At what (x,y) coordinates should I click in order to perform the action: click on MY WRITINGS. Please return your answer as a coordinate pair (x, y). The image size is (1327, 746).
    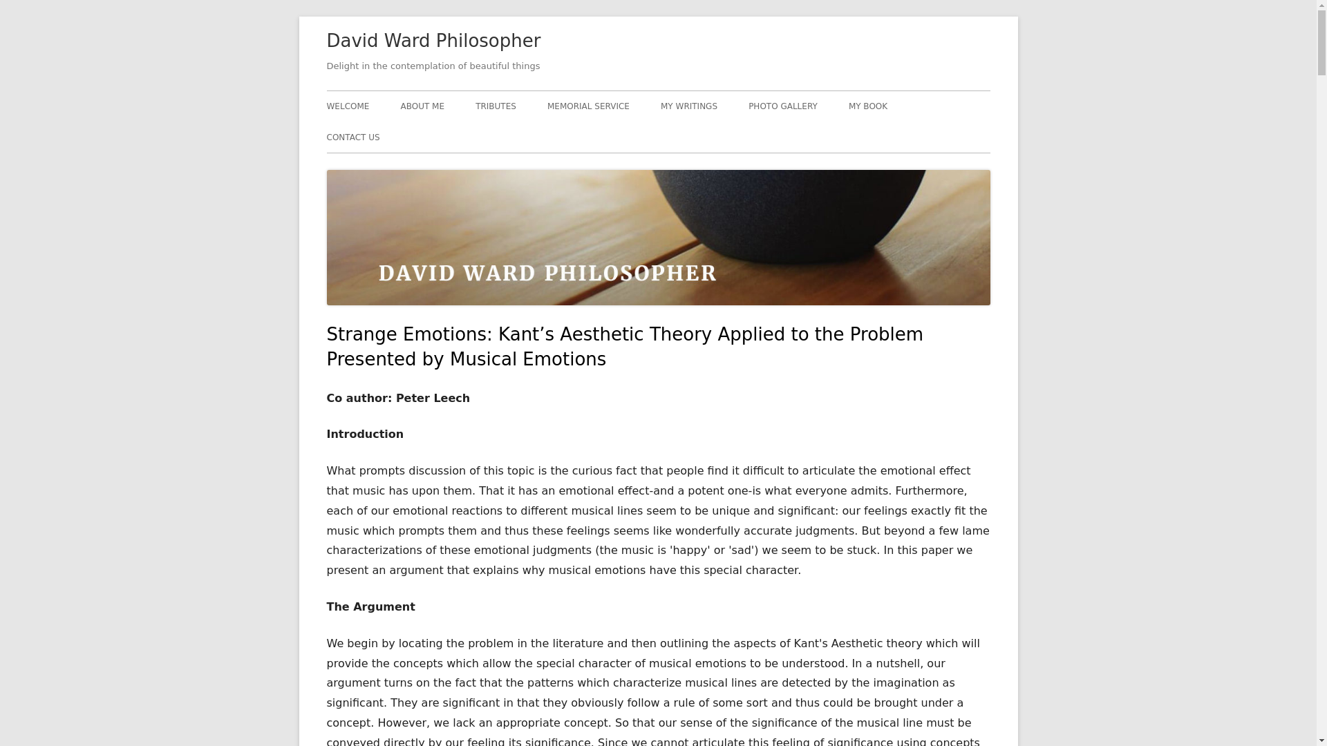
    Looking at the image, I should click on (689, 106).